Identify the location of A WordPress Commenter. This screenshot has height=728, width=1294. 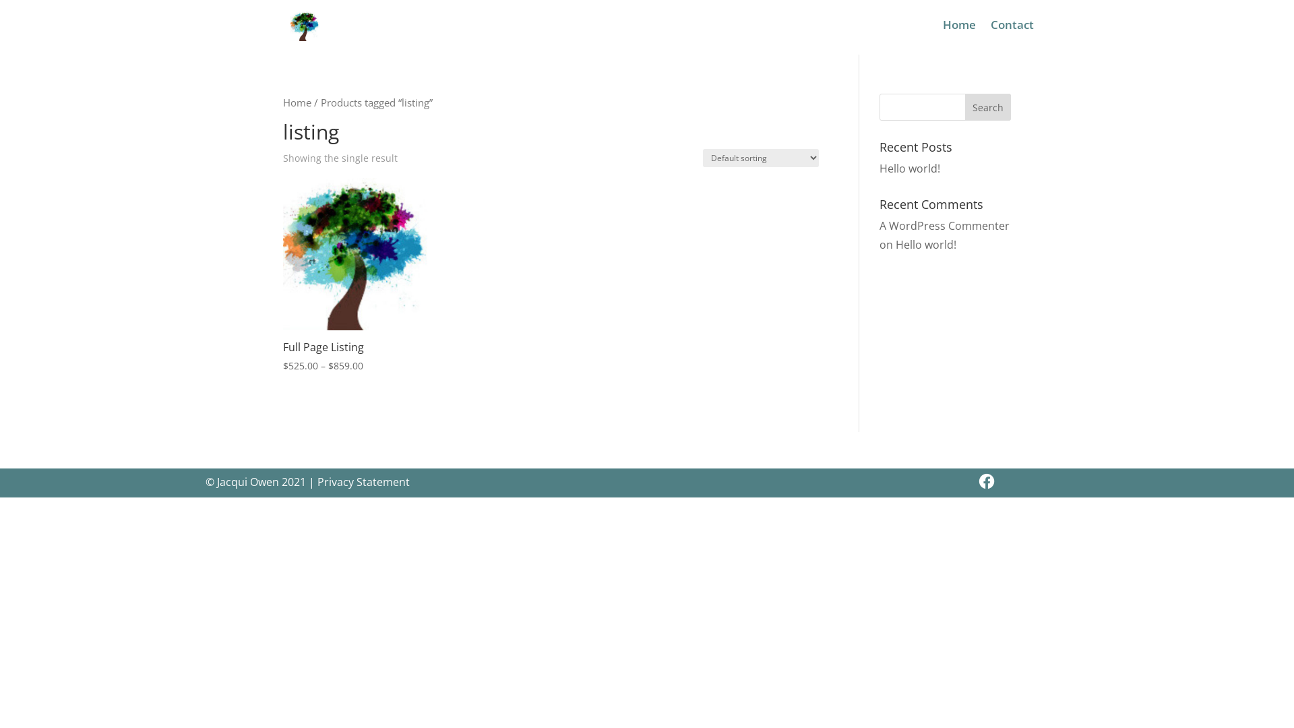
(945, 226).